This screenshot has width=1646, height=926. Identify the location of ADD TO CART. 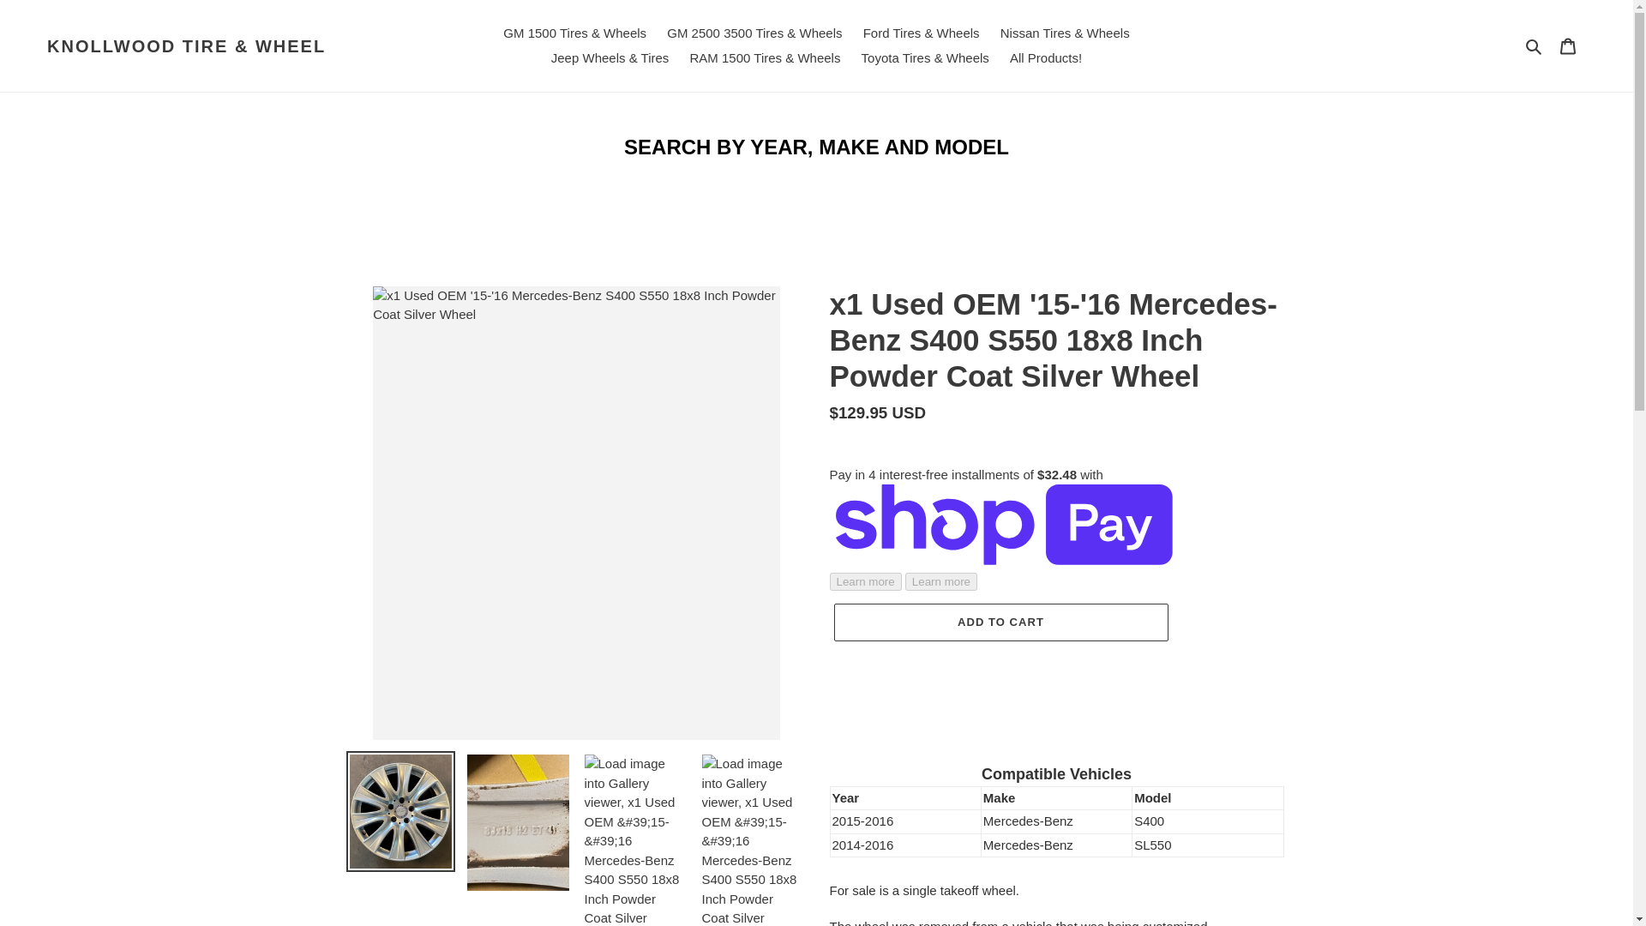
(1000, 622).